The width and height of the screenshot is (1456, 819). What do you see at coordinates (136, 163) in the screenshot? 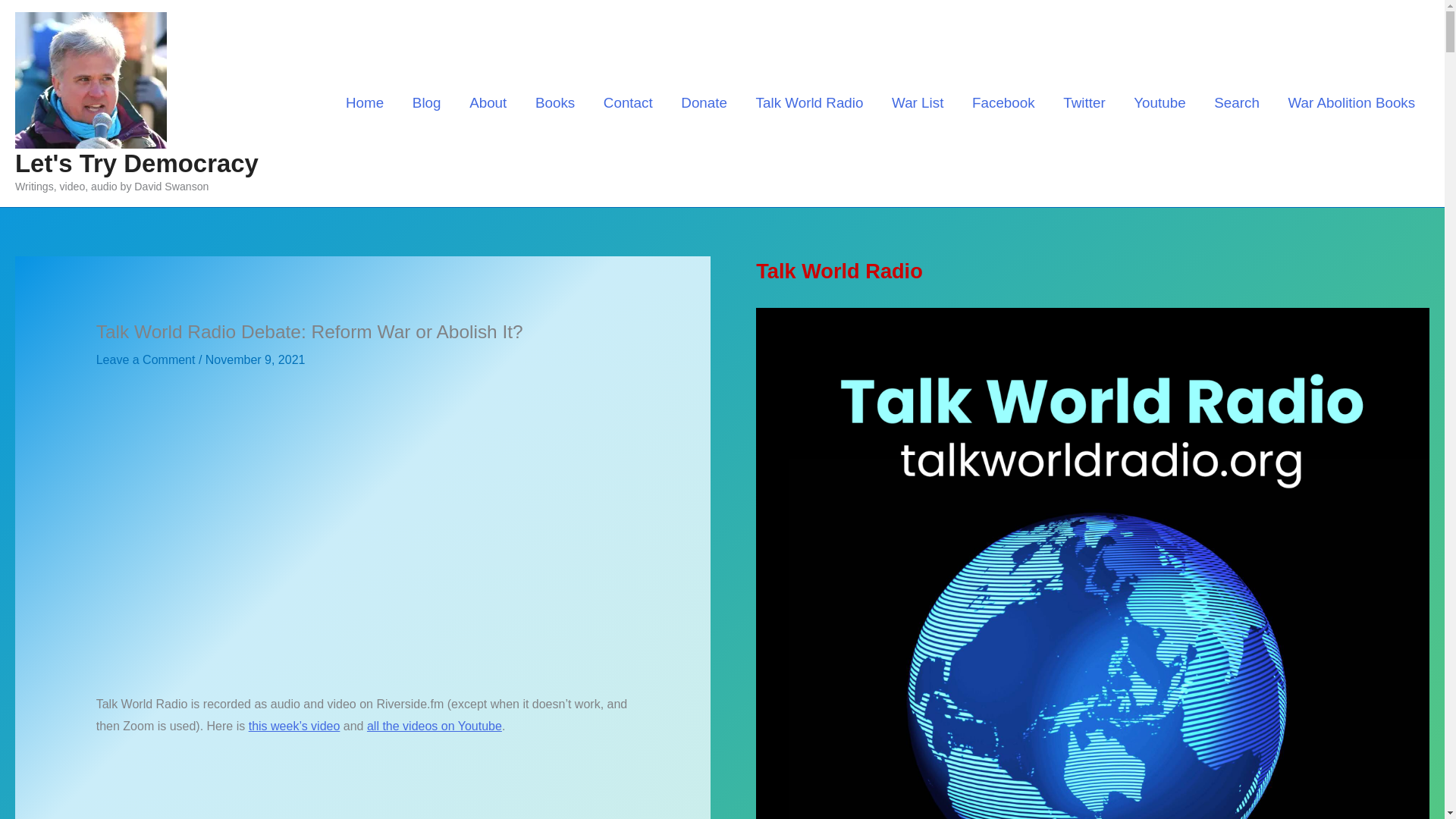
I see `Let's Try Democracy` at bounding box center [136, 163].